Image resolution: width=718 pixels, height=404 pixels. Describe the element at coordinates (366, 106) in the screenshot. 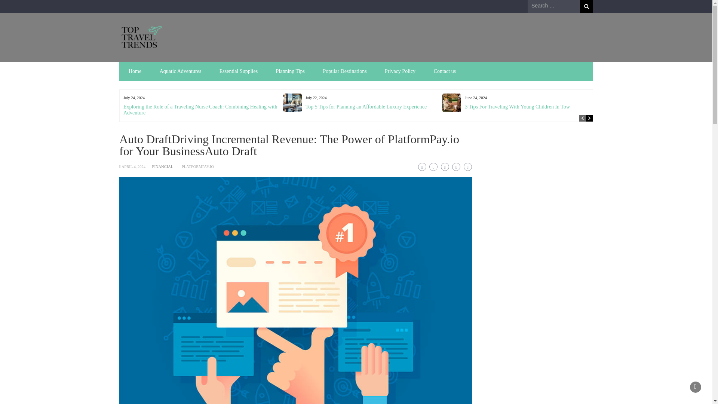

I see `Top 5 Tips for Planning an Affordable Luxury Experience` at that location.